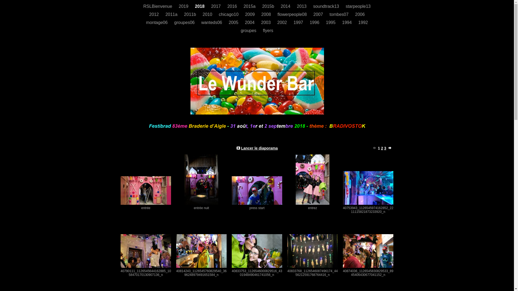  I want to click on 2, so click(382, 148).